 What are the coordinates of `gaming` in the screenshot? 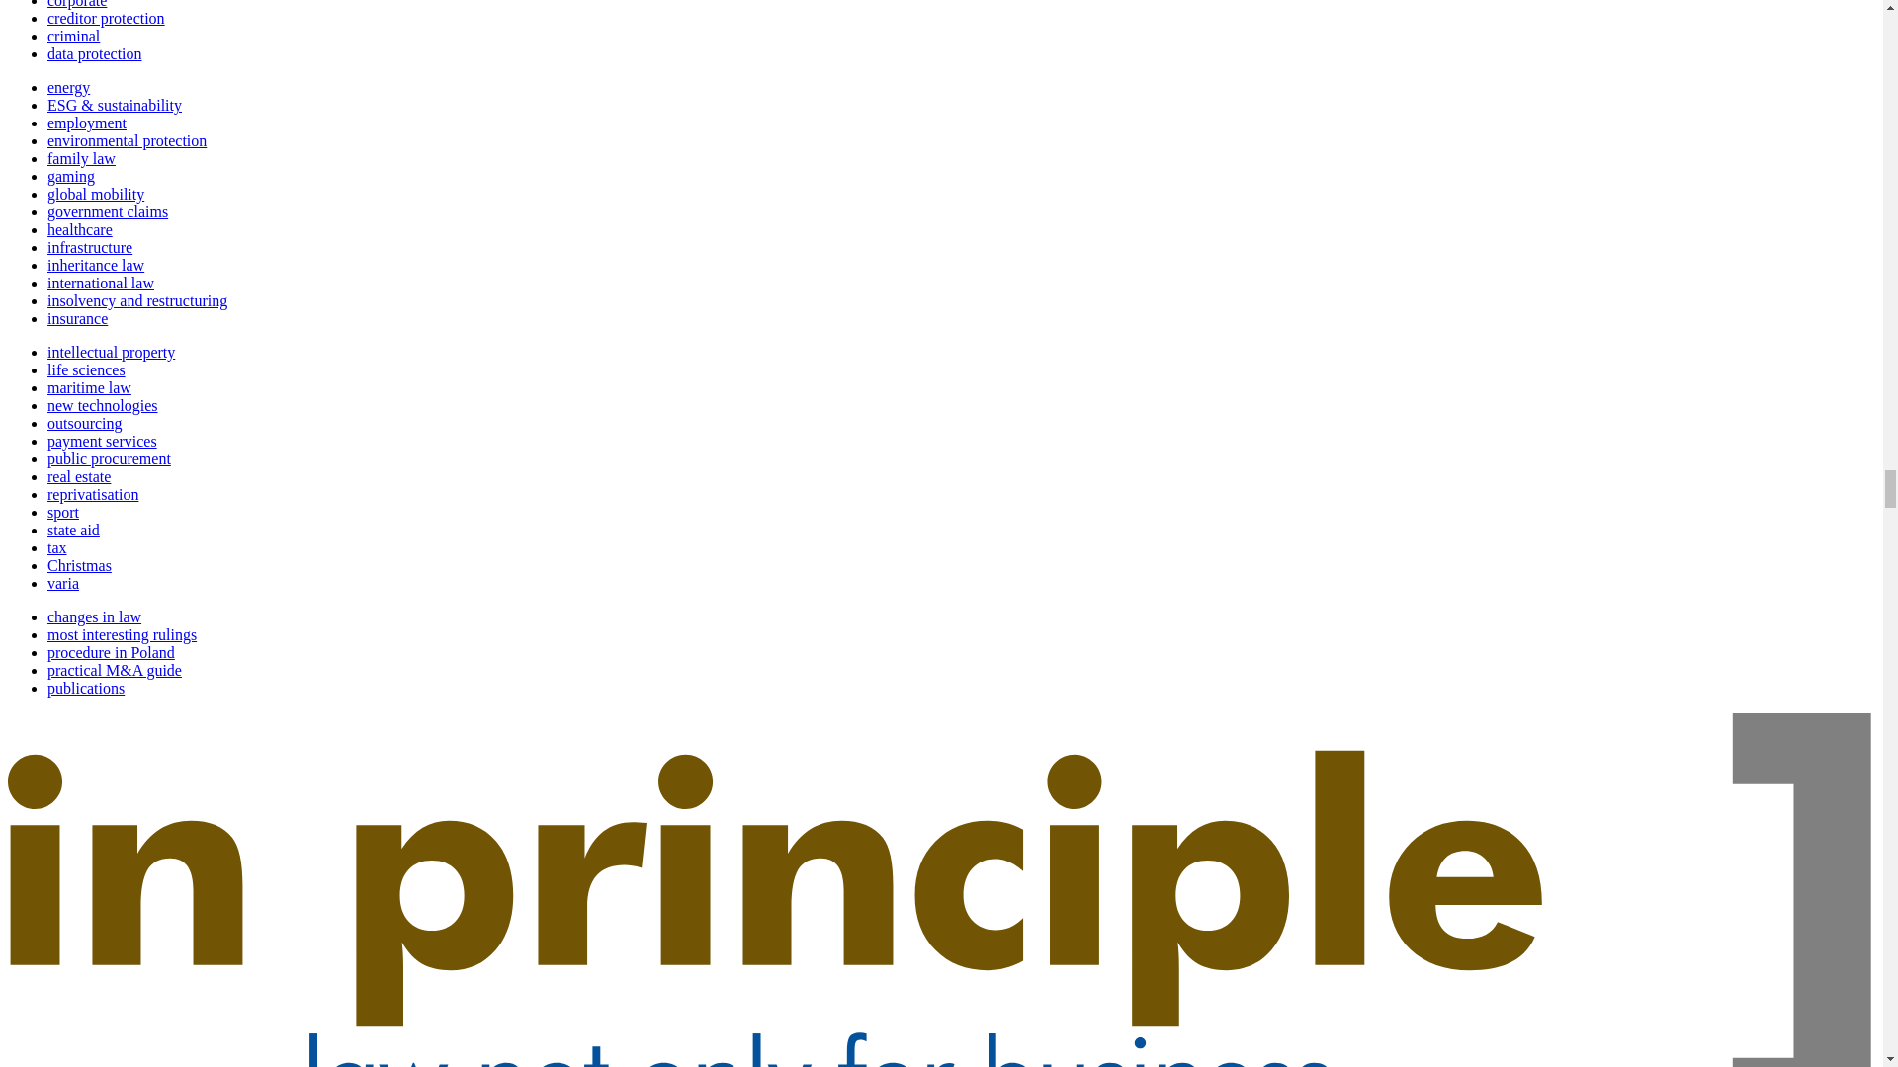 It's located at (71, 176).